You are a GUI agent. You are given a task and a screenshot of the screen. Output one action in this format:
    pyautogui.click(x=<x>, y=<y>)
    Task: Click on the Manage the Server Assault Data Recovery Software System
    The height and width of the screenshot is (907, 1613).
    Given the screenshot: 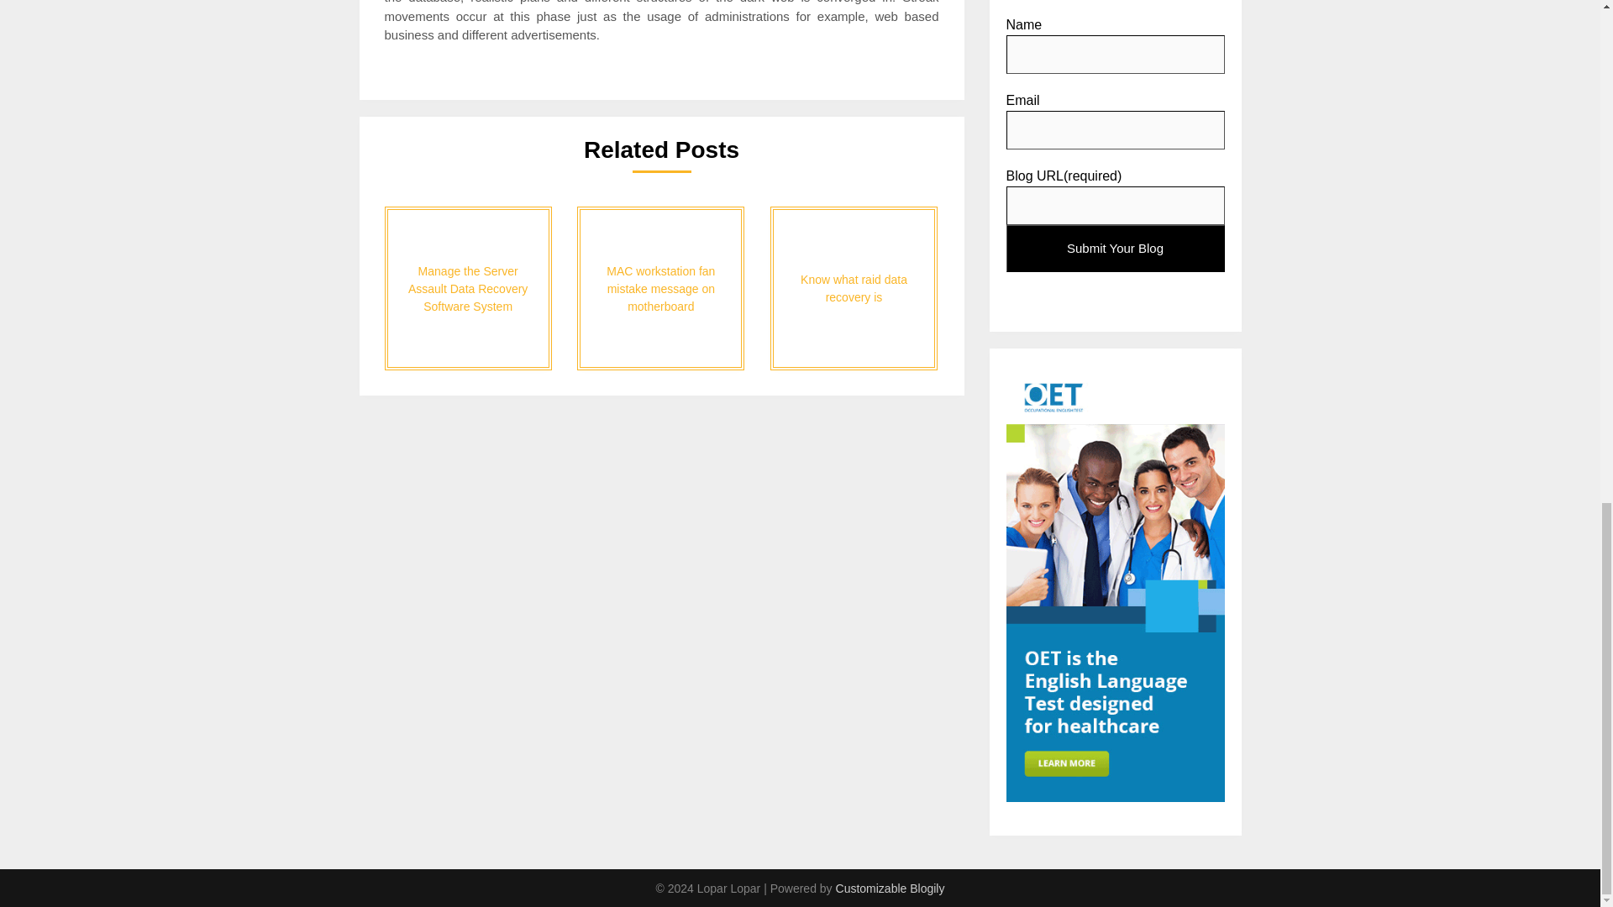 What is the action you would take?
    pyautogui.click(x=468, y=288)
    